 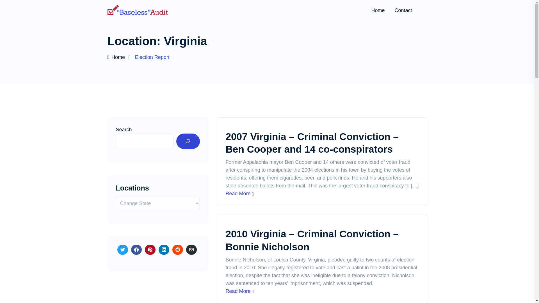 I want to click on Read More, so click(x=239, y=194).